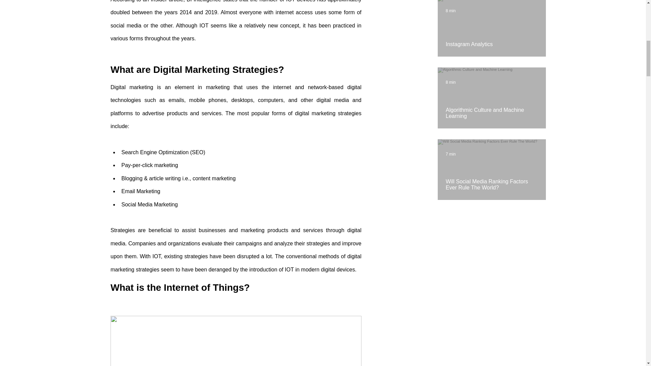  What do you see at coordinates (450, 11) in the screenshot?
I see `8 min` at bounding box center [450, 11].